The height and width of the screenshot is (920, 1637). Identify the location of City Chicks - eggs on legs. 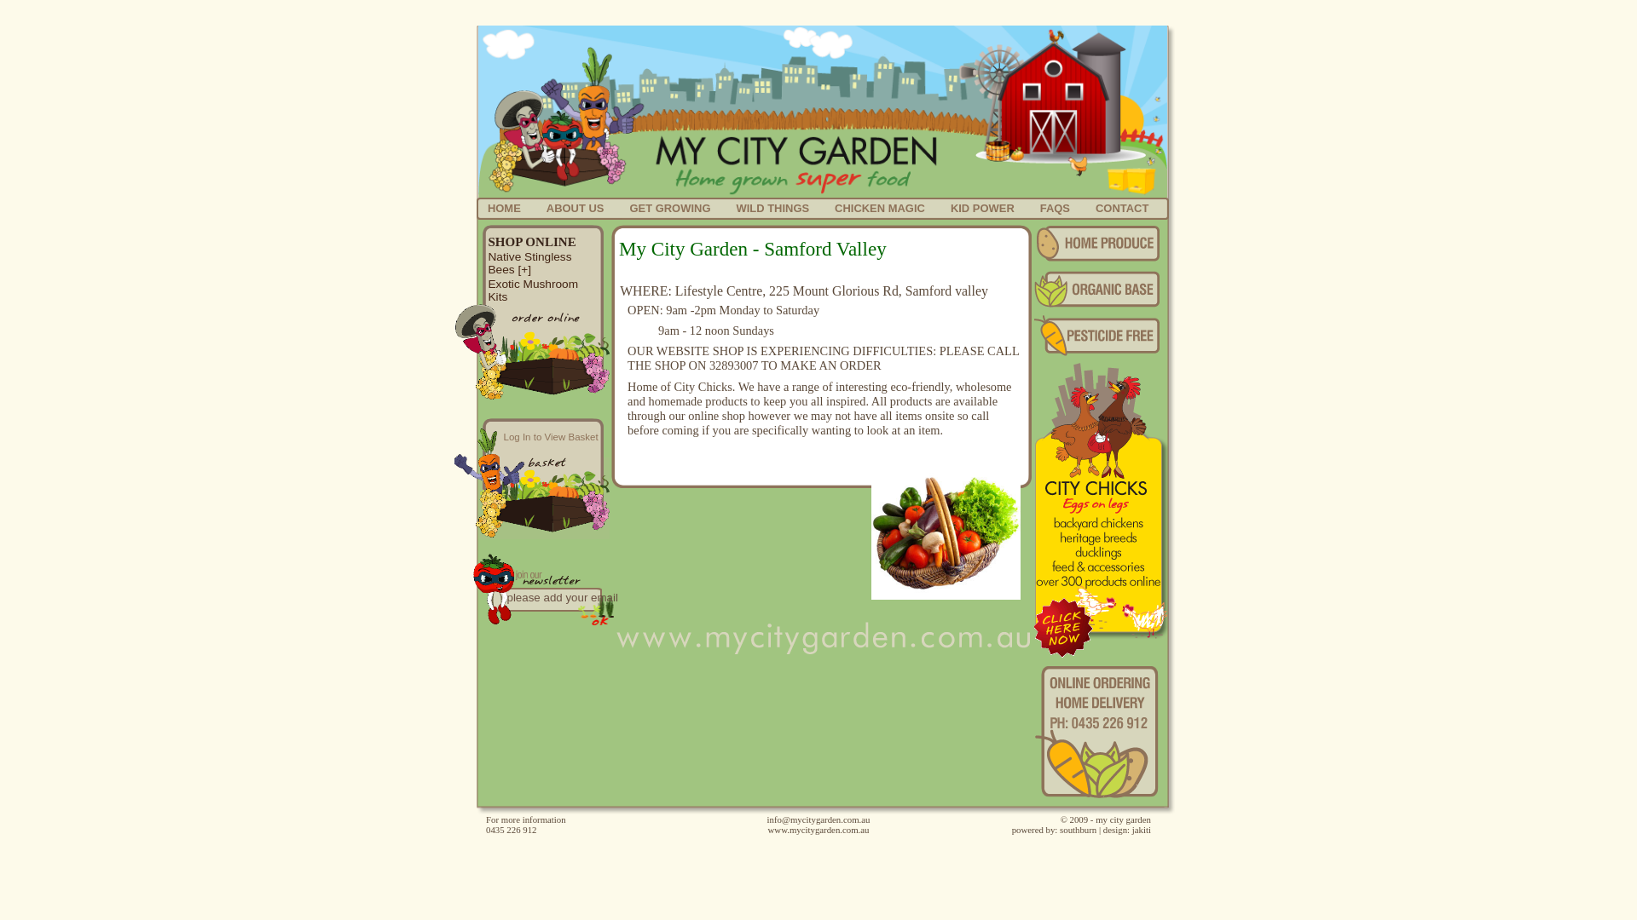
(1062, 628).